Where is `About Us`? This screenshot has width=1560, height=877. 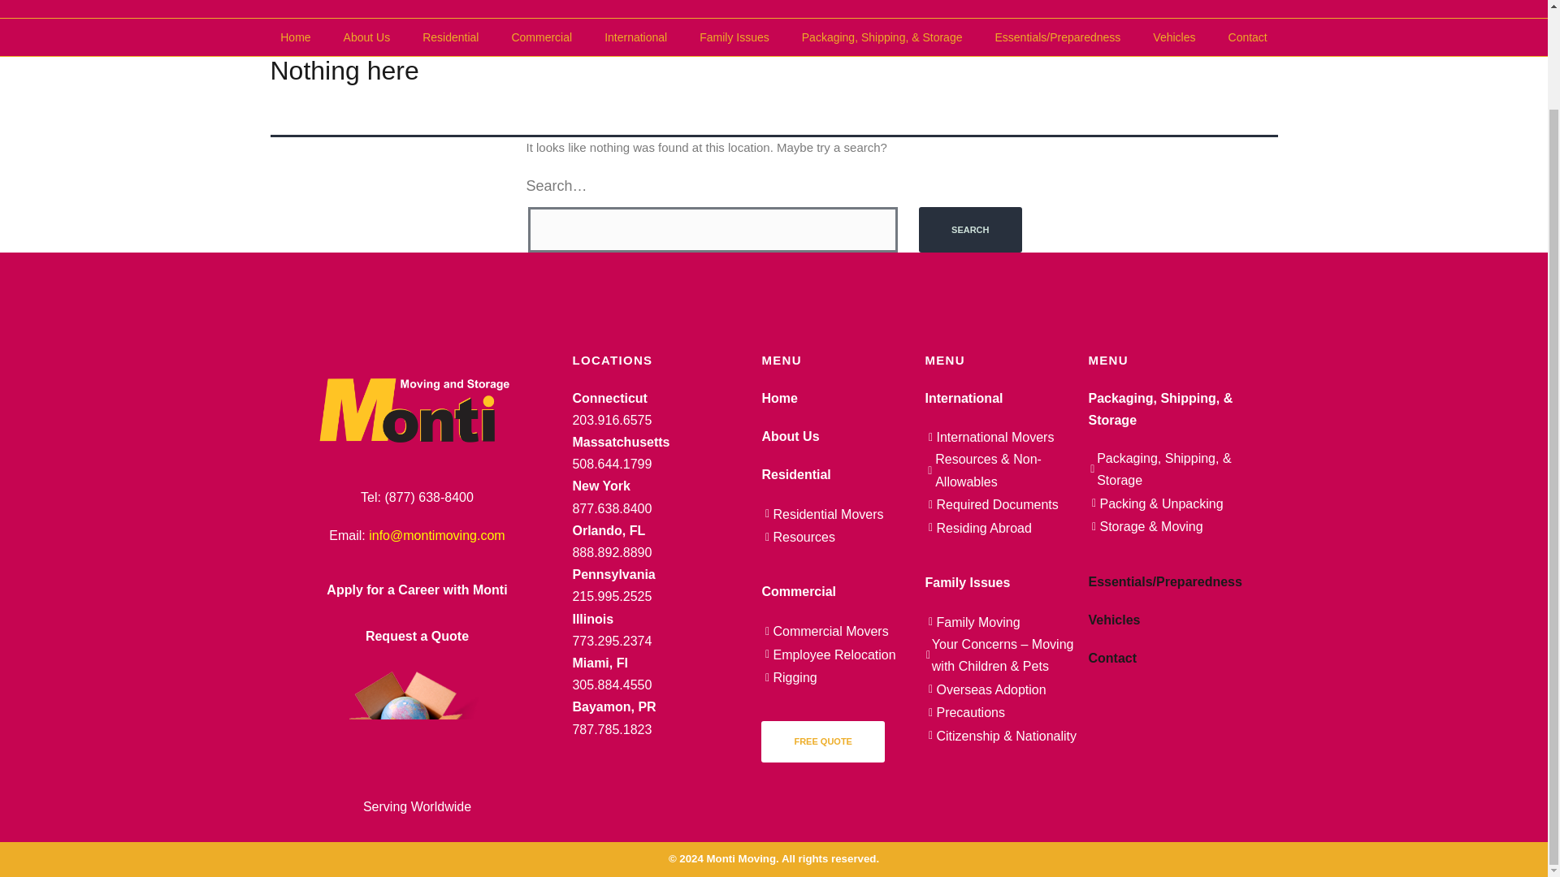
About Us is located at coordinates (367, 37).